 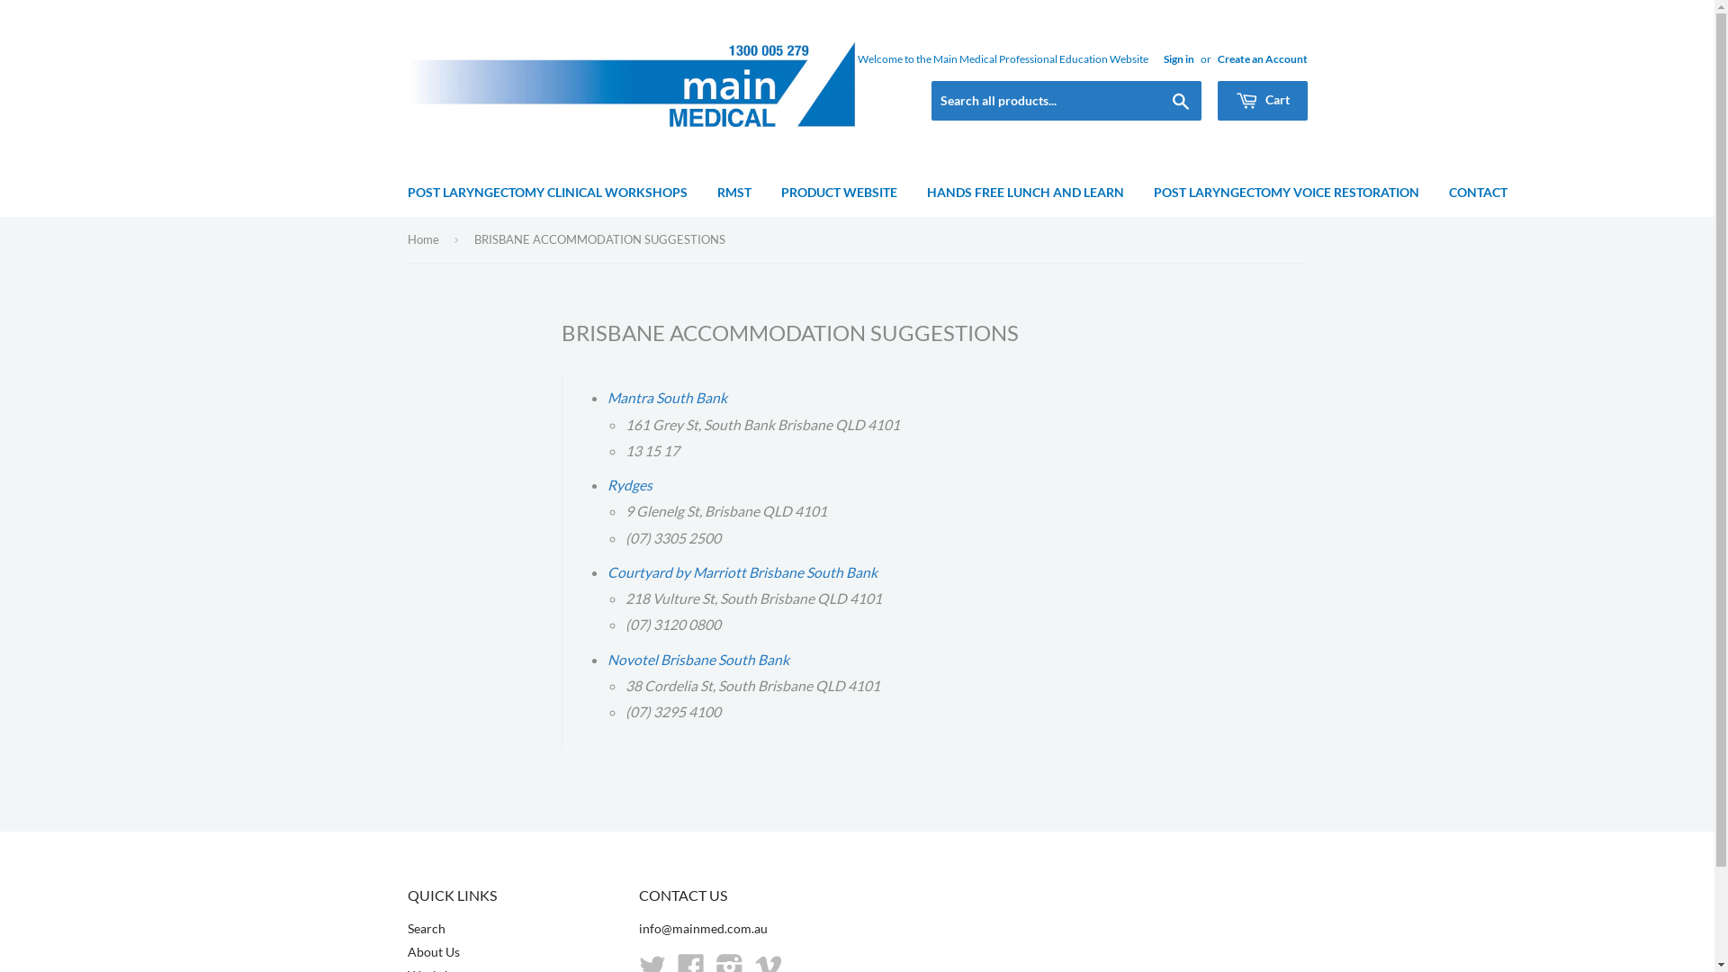 I want to click on Novotel Brisbane South Bank, so click(x=698, y=659).